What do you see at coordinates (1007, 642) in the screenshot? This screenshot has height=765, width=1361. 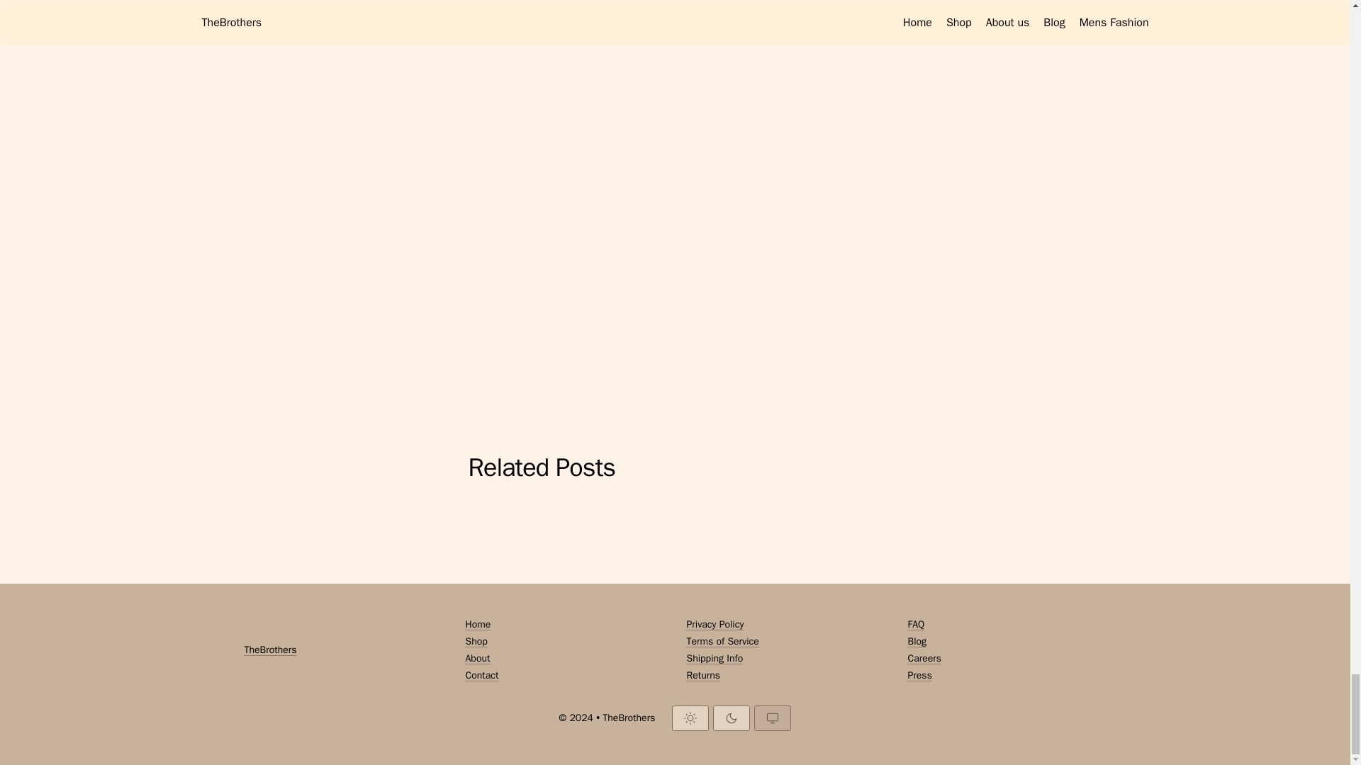 I see `Blog` at bounding box center [1007, 642].